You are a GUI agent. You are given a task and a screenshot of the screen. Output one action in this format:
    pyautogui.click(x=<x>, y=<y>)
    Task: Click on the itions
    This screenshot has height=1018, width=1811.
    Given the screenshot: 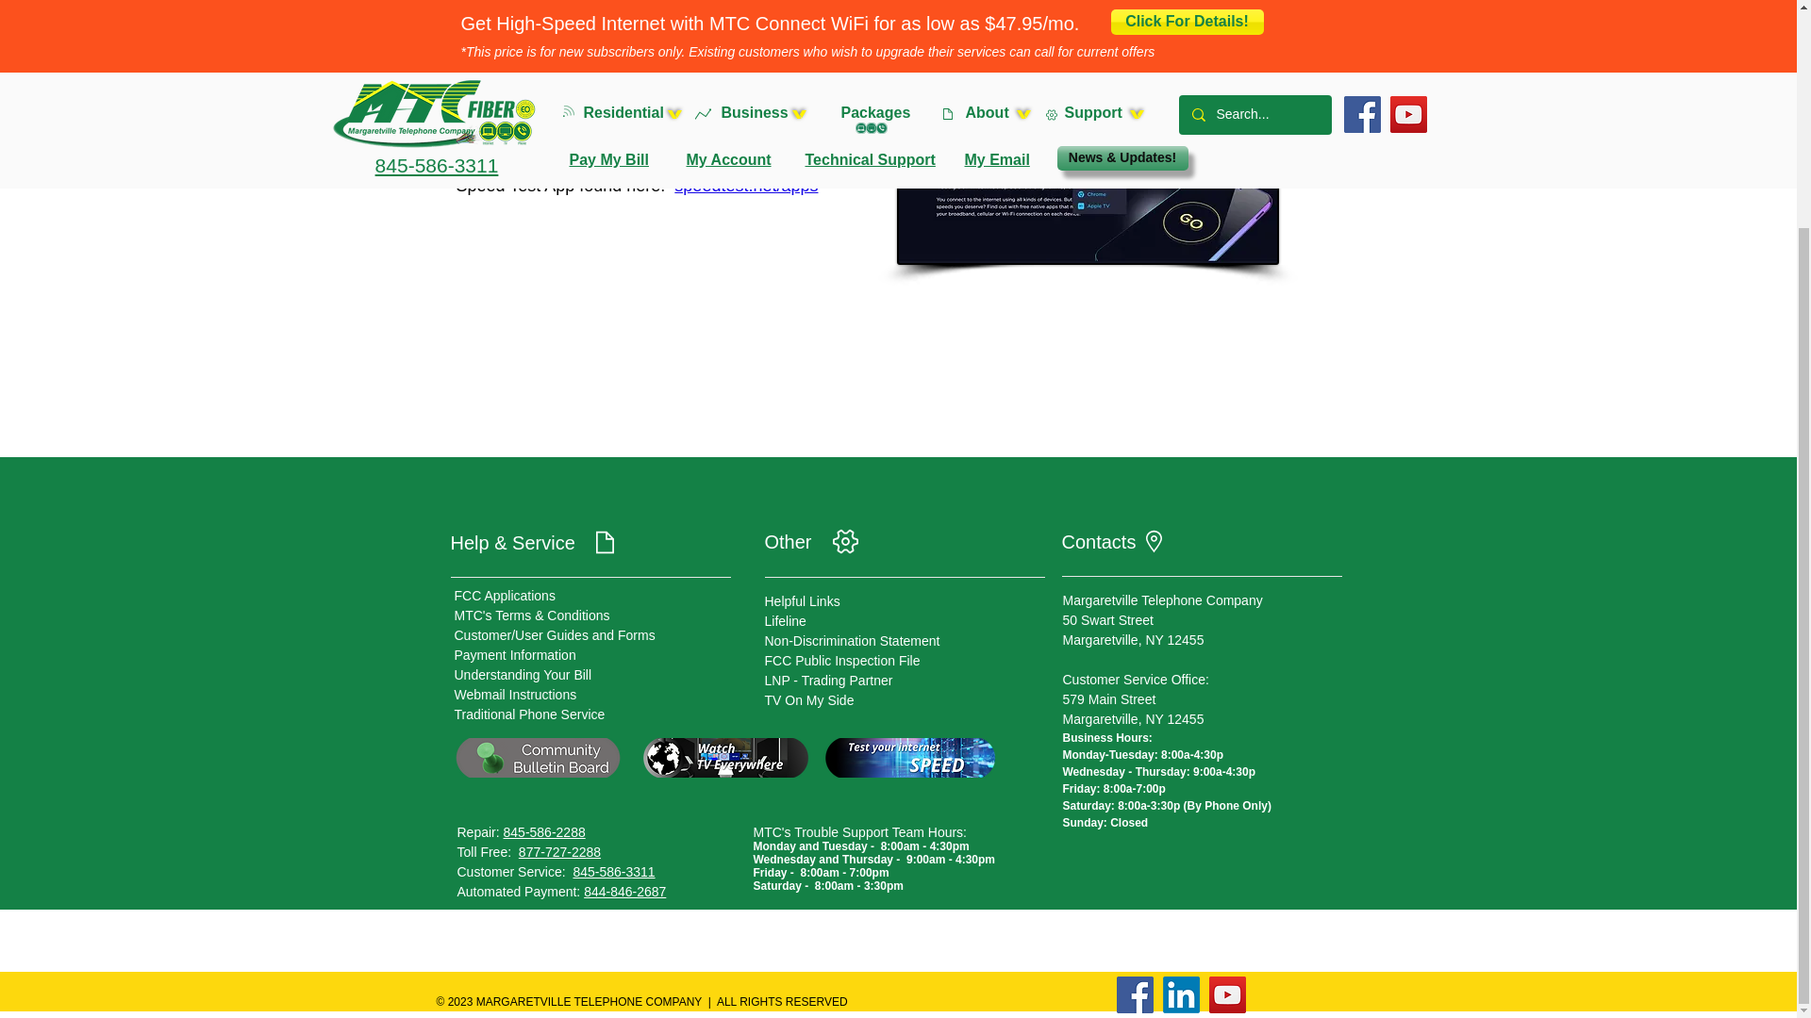 What is the action you would take?
    pyautogui.click(x=594, y=615)
    